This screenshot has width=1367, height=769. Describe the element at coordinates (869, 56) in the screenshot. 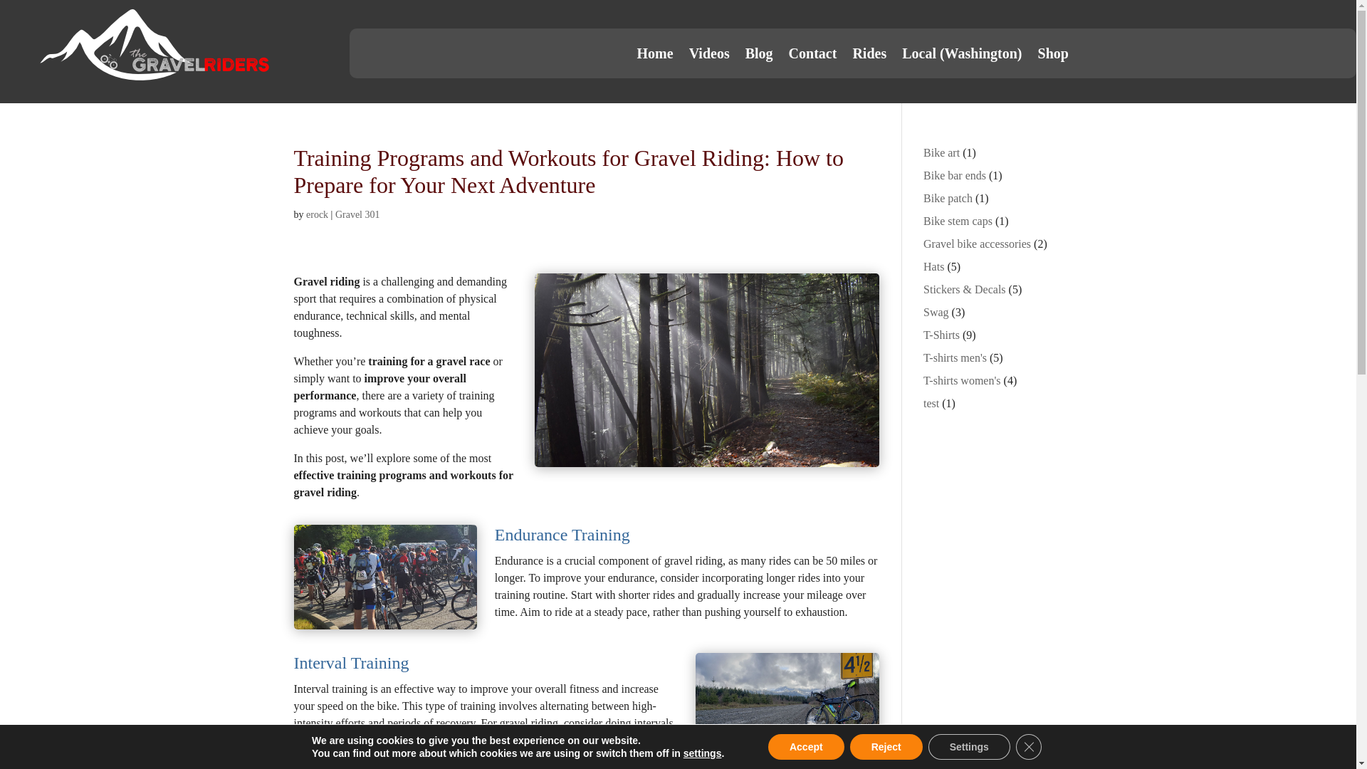

I see `Rides` at that location.